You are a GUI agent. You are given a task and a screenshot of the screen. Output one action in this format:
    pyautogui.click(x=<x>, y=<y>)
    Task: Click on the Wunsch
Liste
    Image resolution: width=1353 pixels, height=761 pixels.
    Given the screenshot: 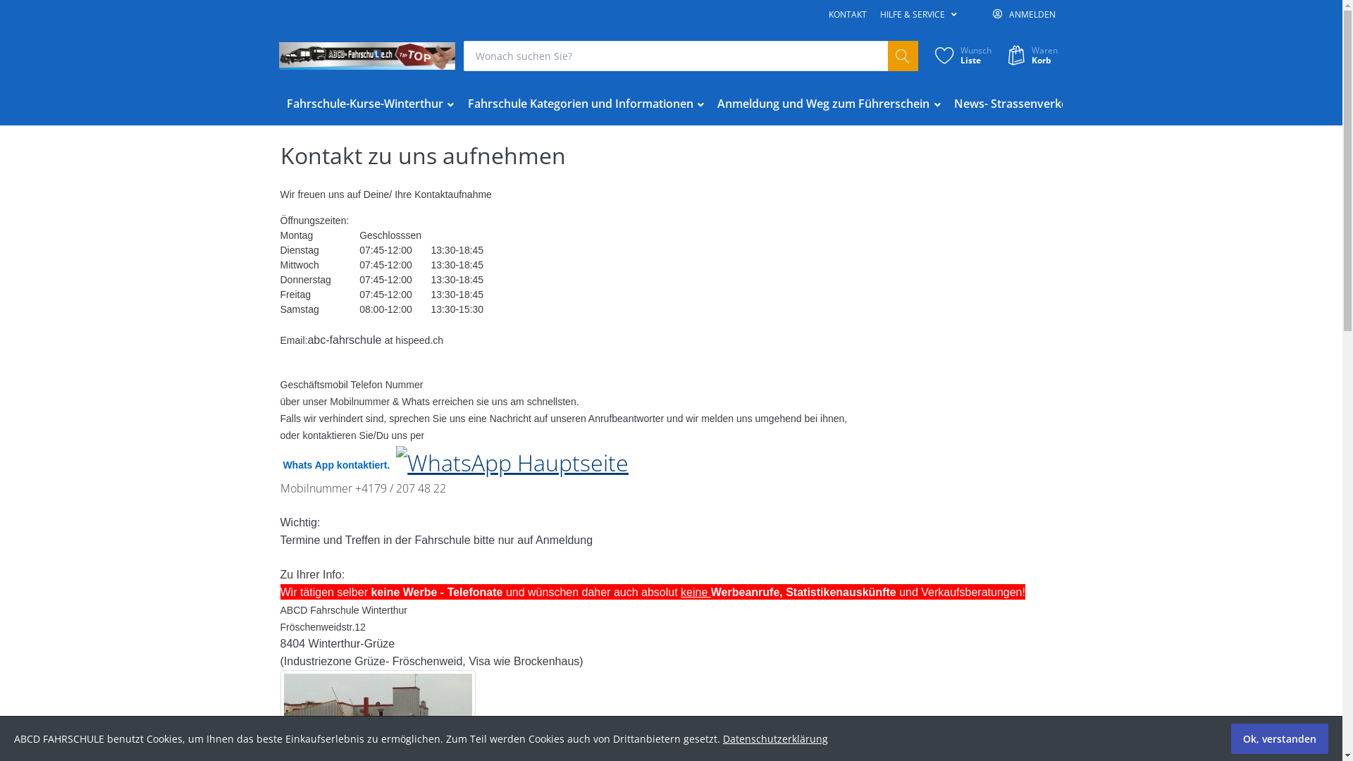 What is the action you would take?
    pyautogui.click(x=961, y=56)
    